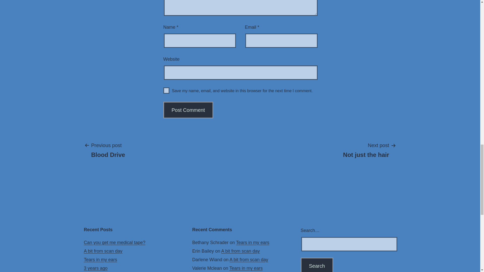 The height and width of the screenshot is (272, 484). What do you see at coordinates (188, 110) in the screenshot?
I see `Search` at bounding box center [188, 110].